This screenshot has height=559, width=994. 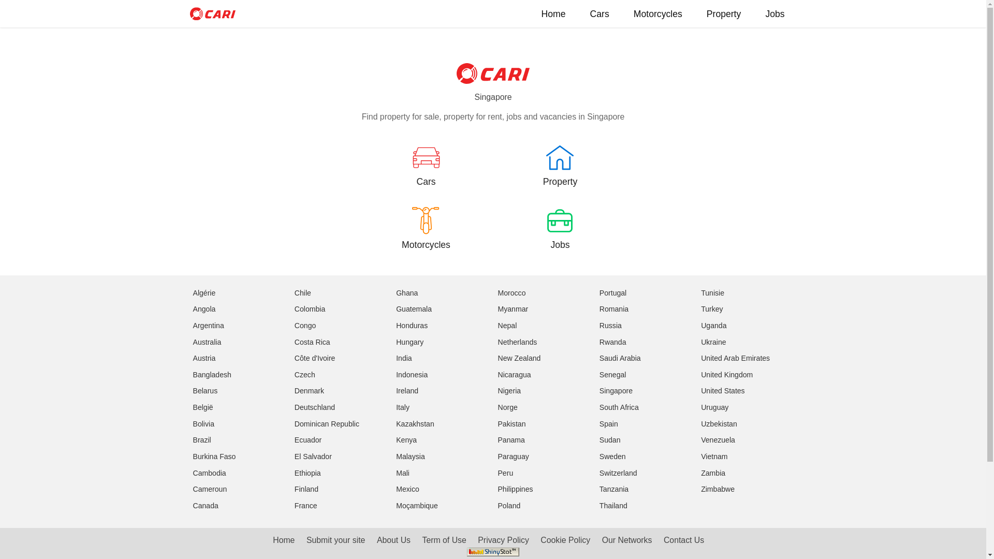 What do you see at coordinates (284, 540) in the screenshot?
I see `Home` at bounding box center [284, 540].